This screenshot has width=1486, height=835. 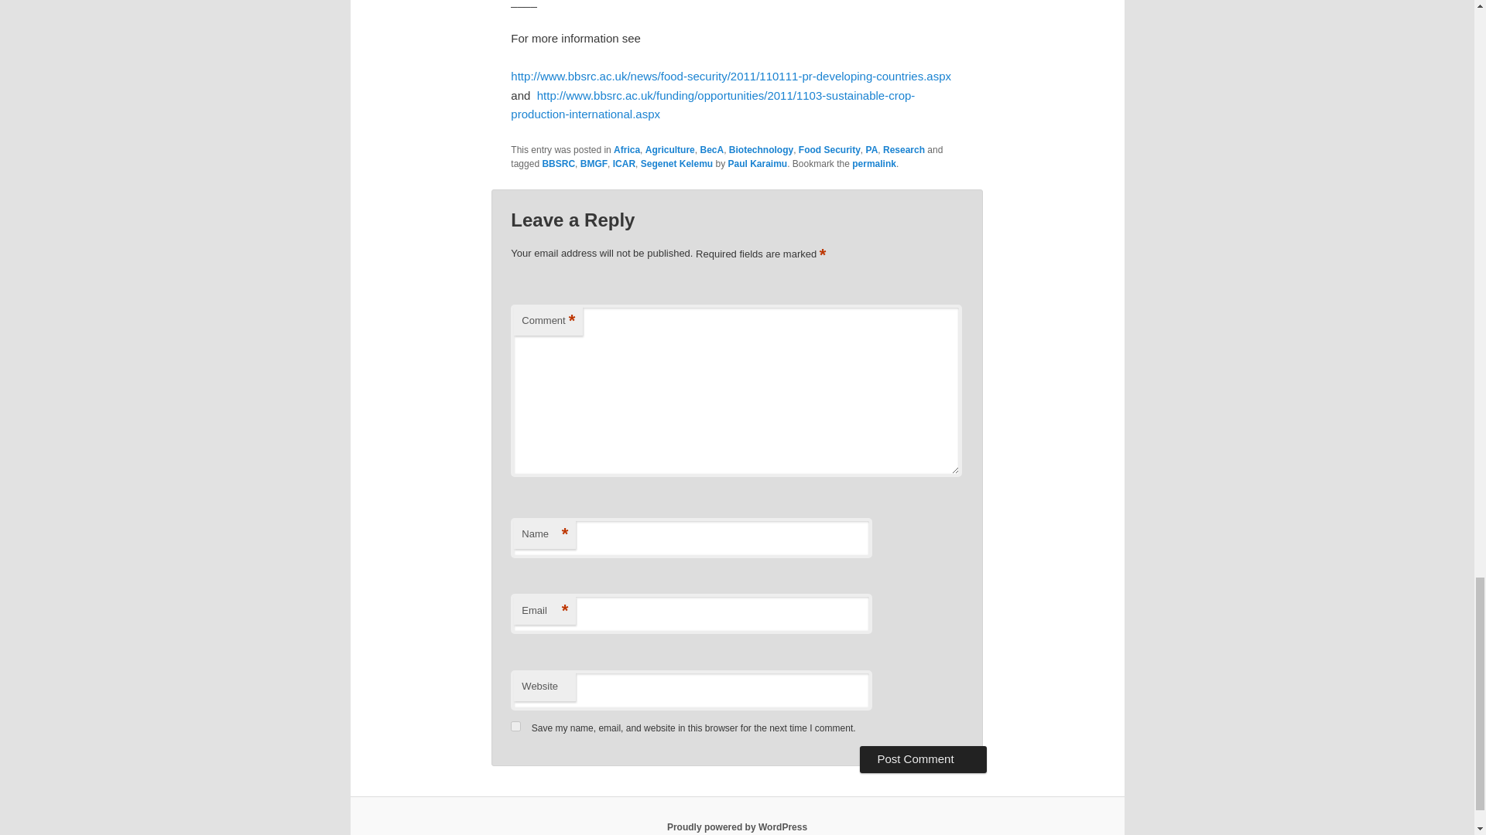 What do you see at coordinates (515, 727) in the screenshot?
I see `yes` at bounding box center [515, 727].